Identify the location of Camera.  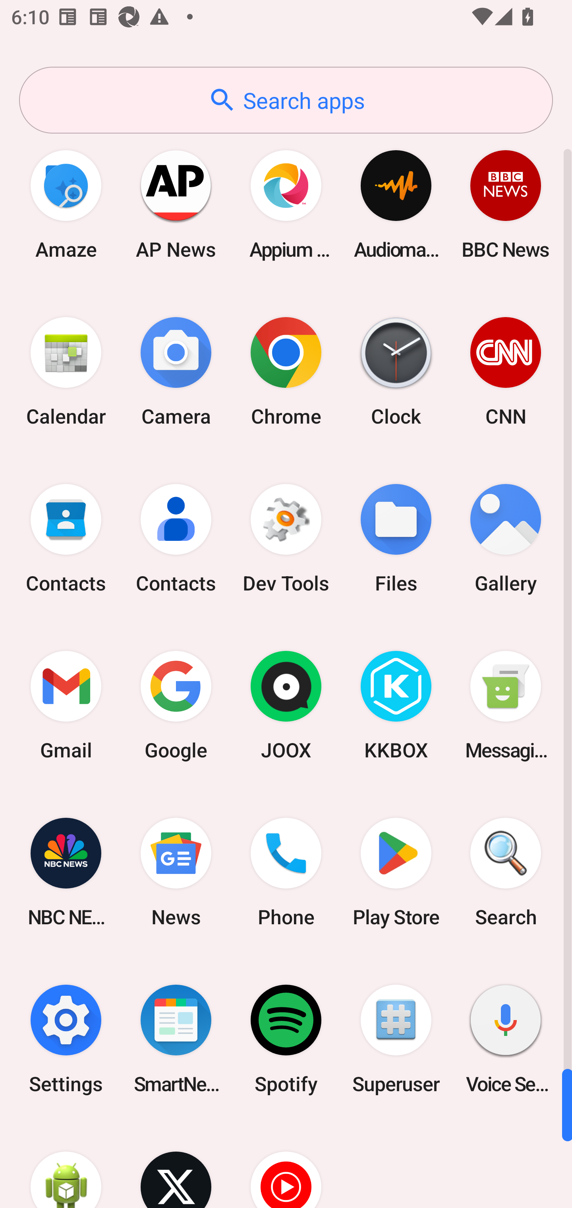
(176, 371).